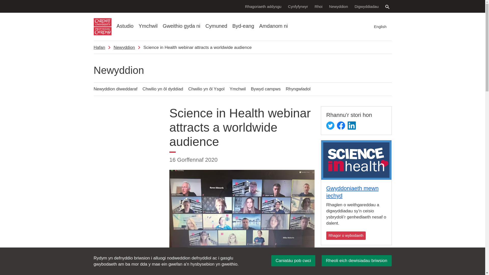 This screenshot has height=275, width=489. What do you see at coordinates (341, 125) in the screenshot?
I see `facebook` at bounding box center [341, 125].